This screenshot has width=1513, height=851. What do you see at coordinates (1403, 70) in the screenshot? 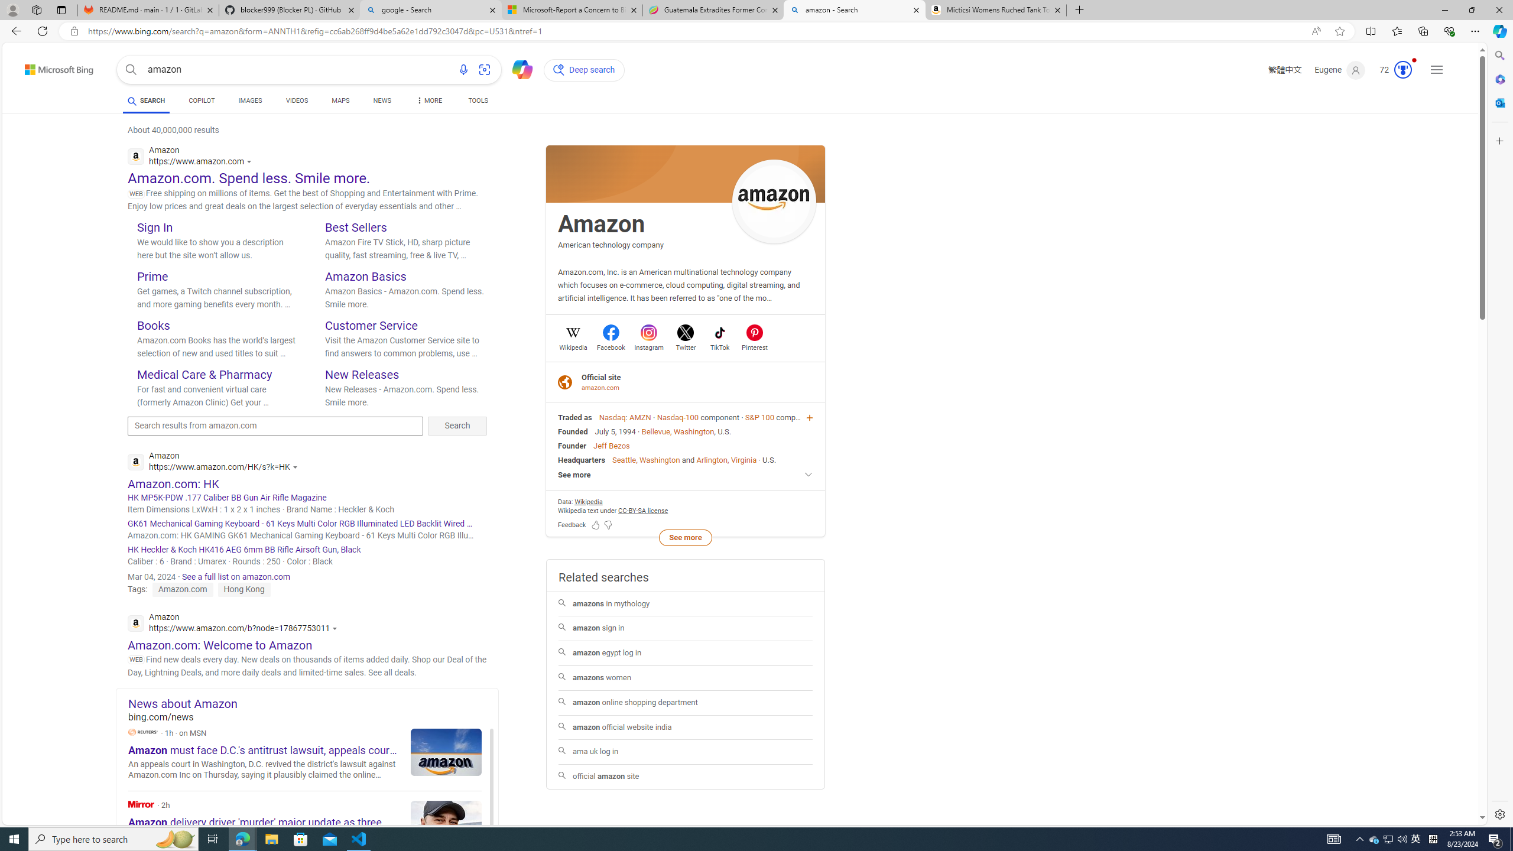
I see `AutomationID: rh_meter` at bounding box center [1403, 70].